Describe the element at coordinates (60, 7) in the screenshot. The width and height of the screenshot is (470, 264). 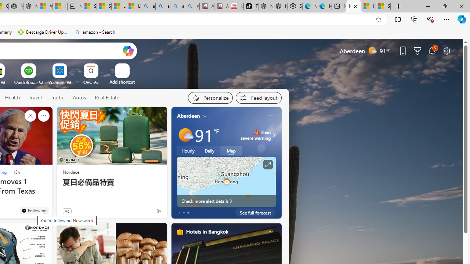
I see `Huge shark washes ashore at New York City beach | Watch` at that location.